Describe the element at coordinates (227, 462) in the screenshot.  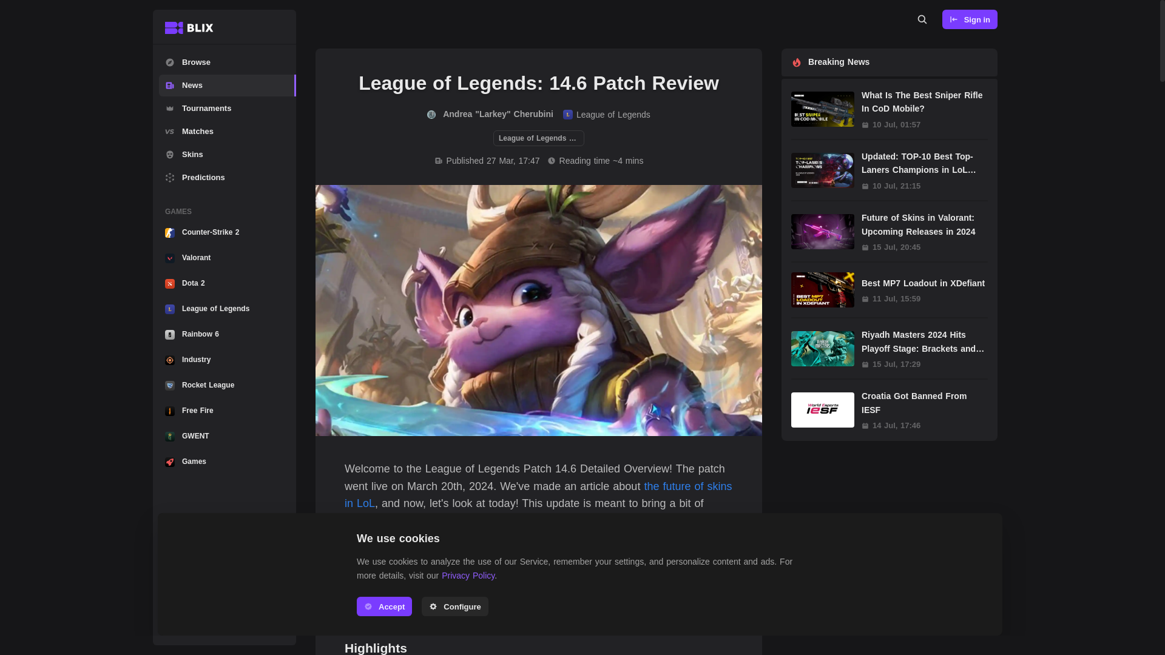
I see `News` at that location.